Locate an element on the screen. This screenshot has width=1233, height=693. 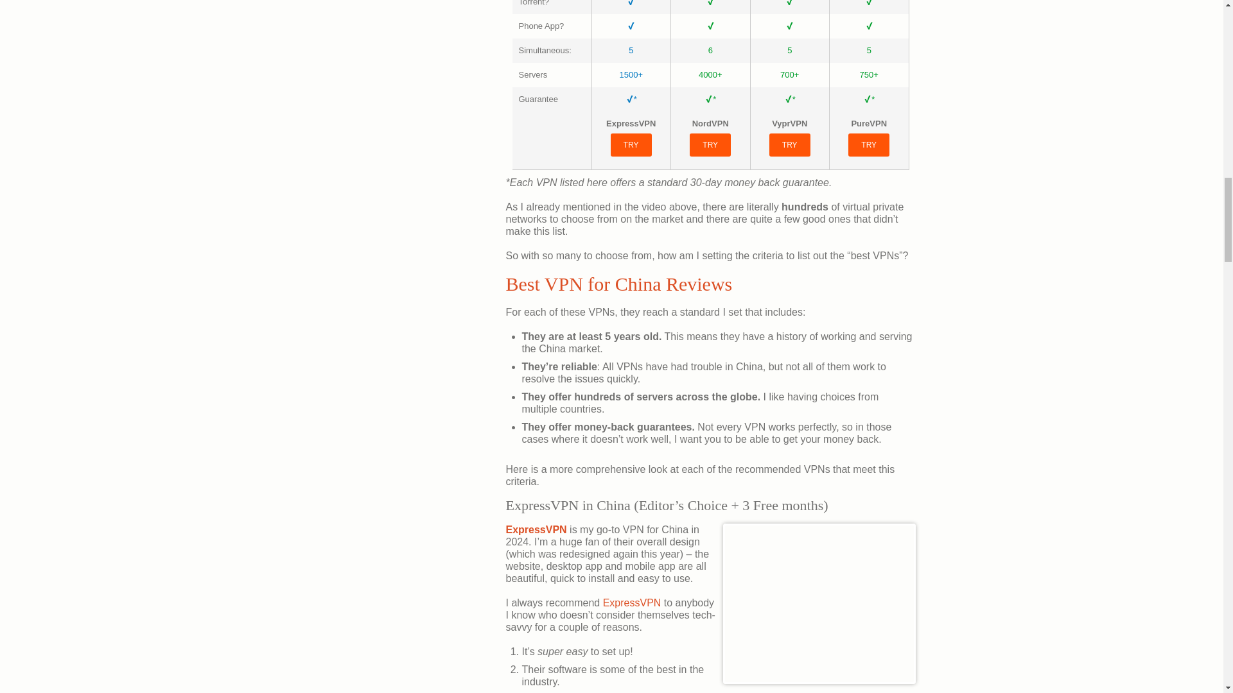
TRY is located at coordinates (710, 145).